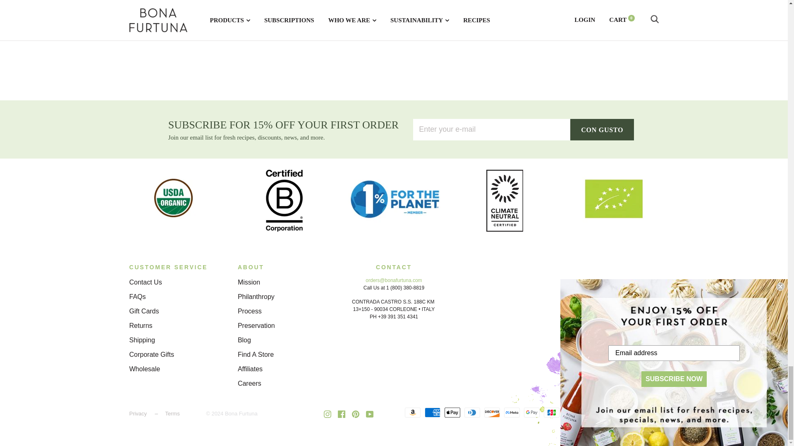  Describe the element at coordinates (412, 412) in the screenshot. I see `Amazon` at that location.